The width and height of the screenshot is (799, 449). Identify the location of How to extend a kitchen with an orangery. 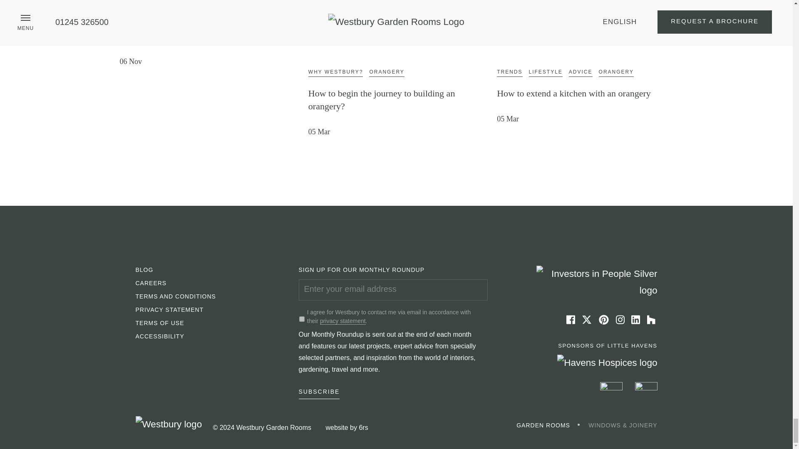
(585, 16).